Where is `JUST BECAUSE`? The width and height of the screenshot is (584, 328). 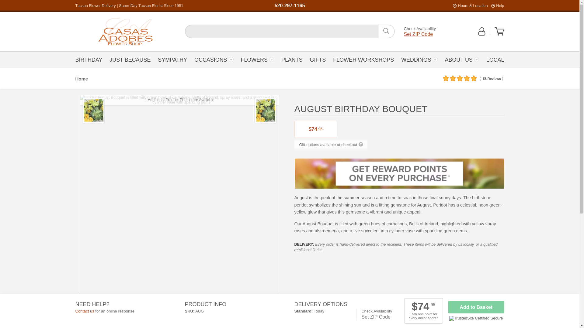
JUST BECAUSE is located at coordinates (130, 59).